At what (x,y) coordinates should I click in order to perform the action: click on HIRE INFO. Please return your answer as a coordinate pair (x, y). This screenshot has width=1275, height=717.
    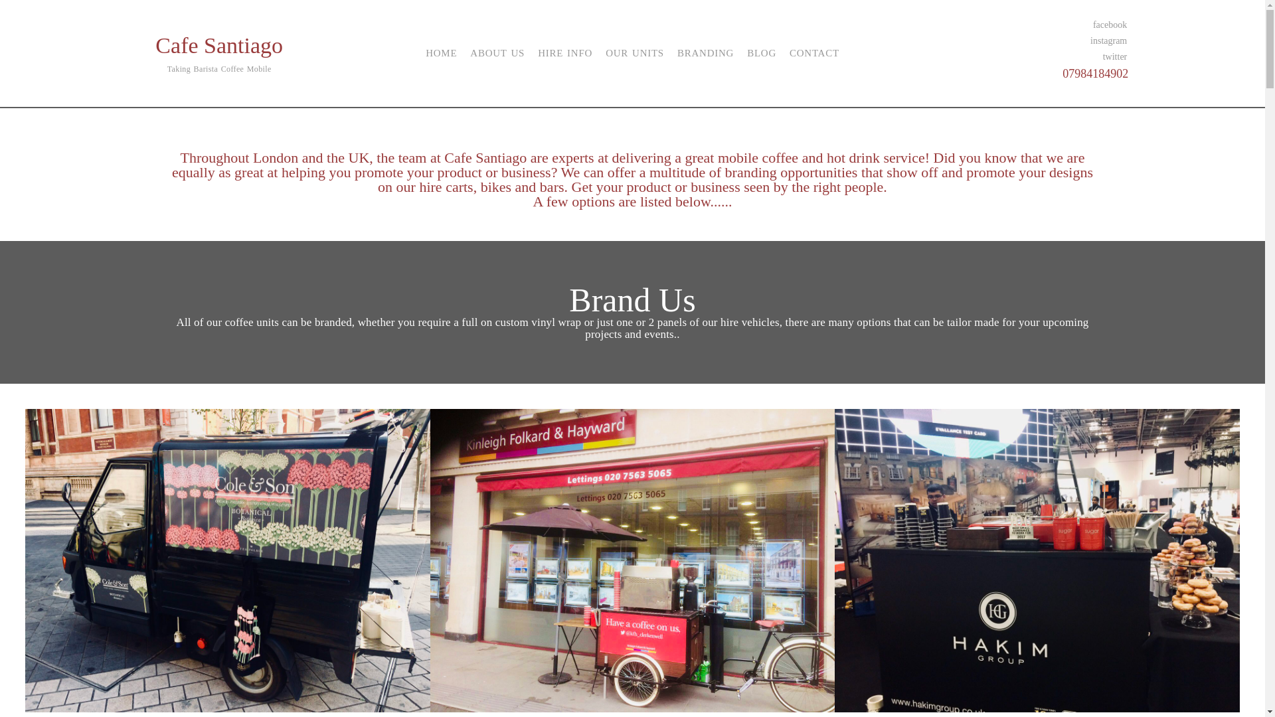
    Looking at the image, I should click on (565, 53).